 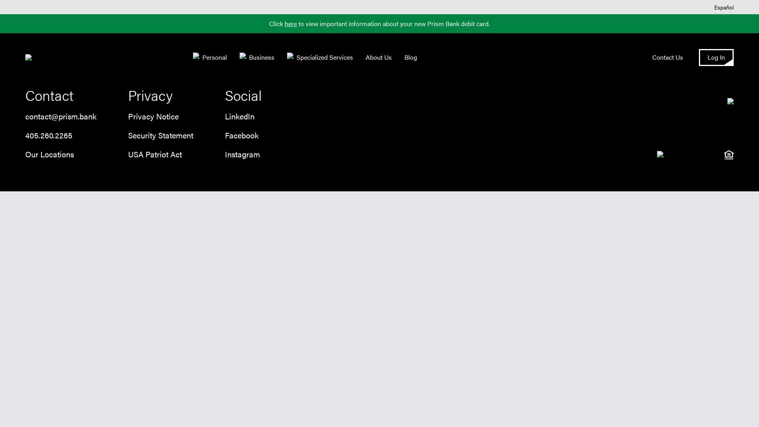 What do you see at coordinates (320, 57) in the screenshot?
I see `Specialized Services` at bounding box center [320, 57].